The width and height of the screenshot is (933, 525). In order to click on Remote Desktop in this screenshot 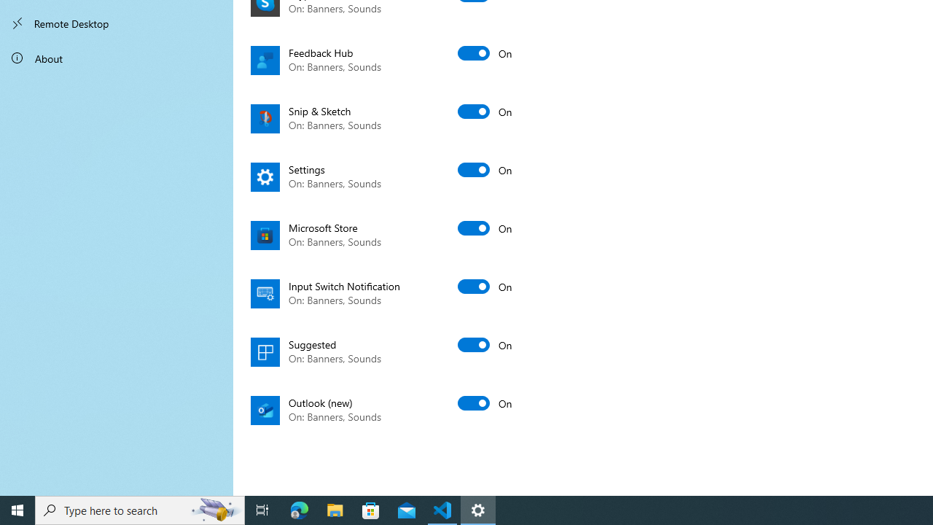, I will do `click(117, 23)`.